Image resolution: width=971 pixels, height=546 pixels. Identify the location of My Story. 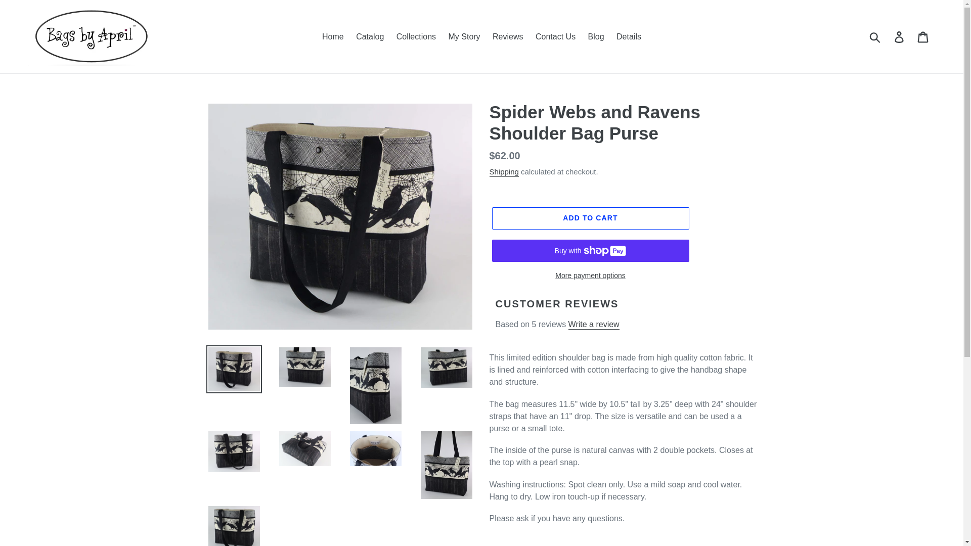
(463, 36).